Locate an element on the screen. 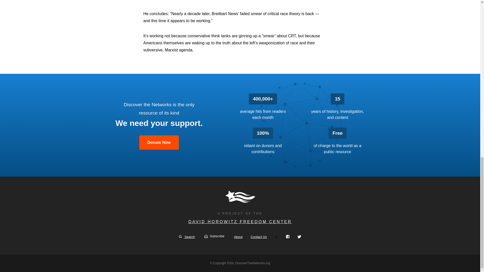  DAVID HOROWITZ FREEDOM CENTER is located at coordinates (240, 222).